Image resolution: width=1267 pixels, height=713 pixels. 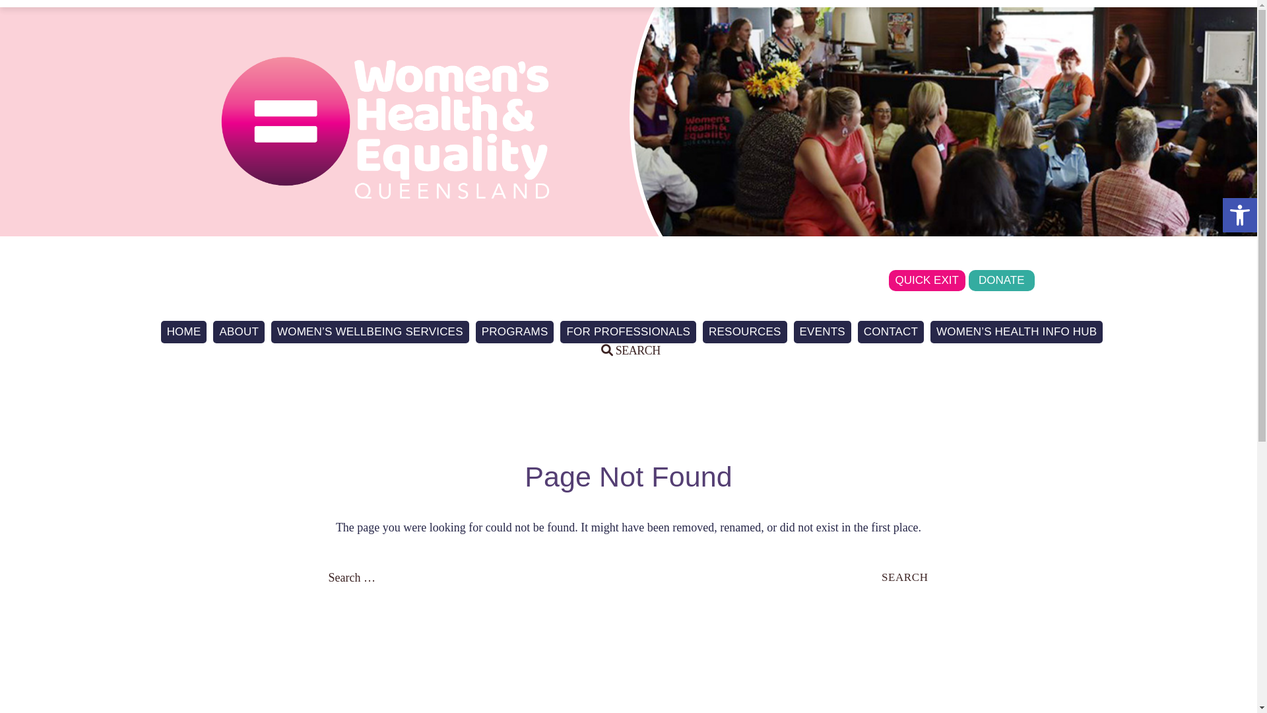 What do you see at coordinates (631, 351) in the screenshot?
I see `SEARCH` at bounding box center [631, 351].